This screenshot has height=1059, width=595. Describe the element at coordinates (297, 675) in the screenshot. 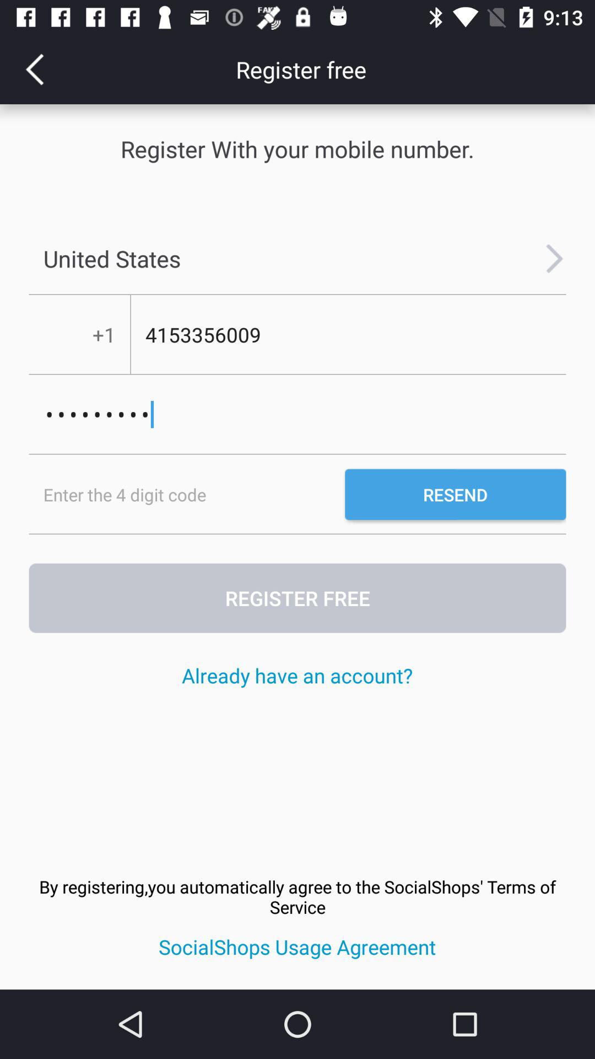

I see `tap the item below the register free icon` at that location.